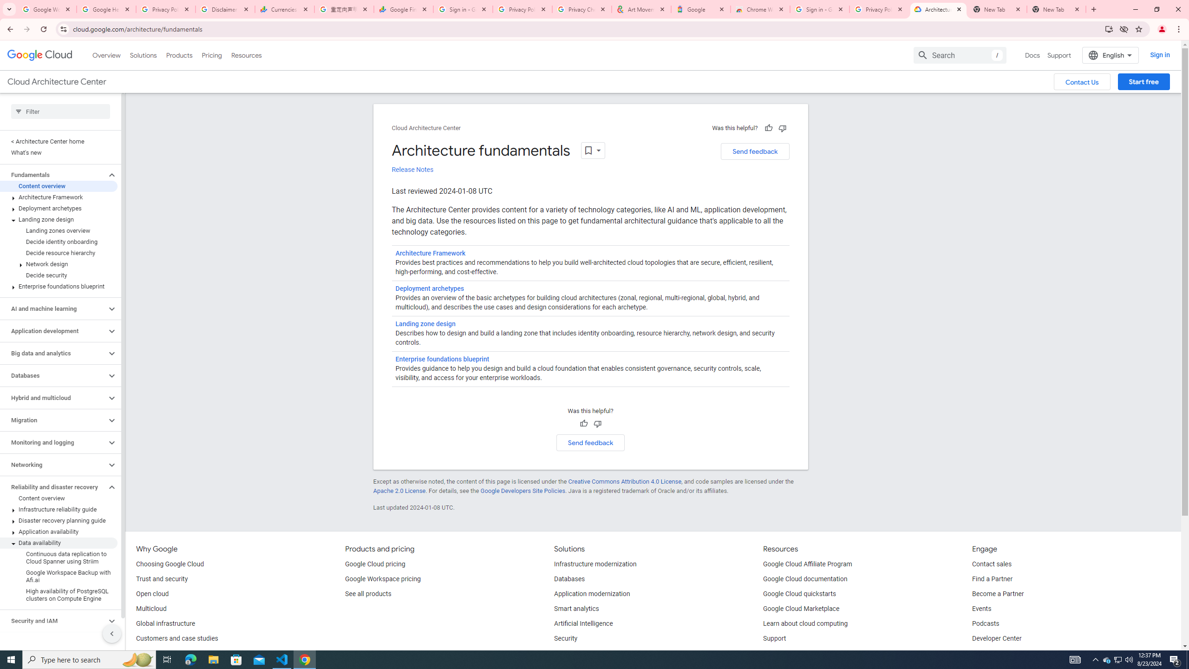  I want to click on Decide identity onboarding, so click(59, 242).